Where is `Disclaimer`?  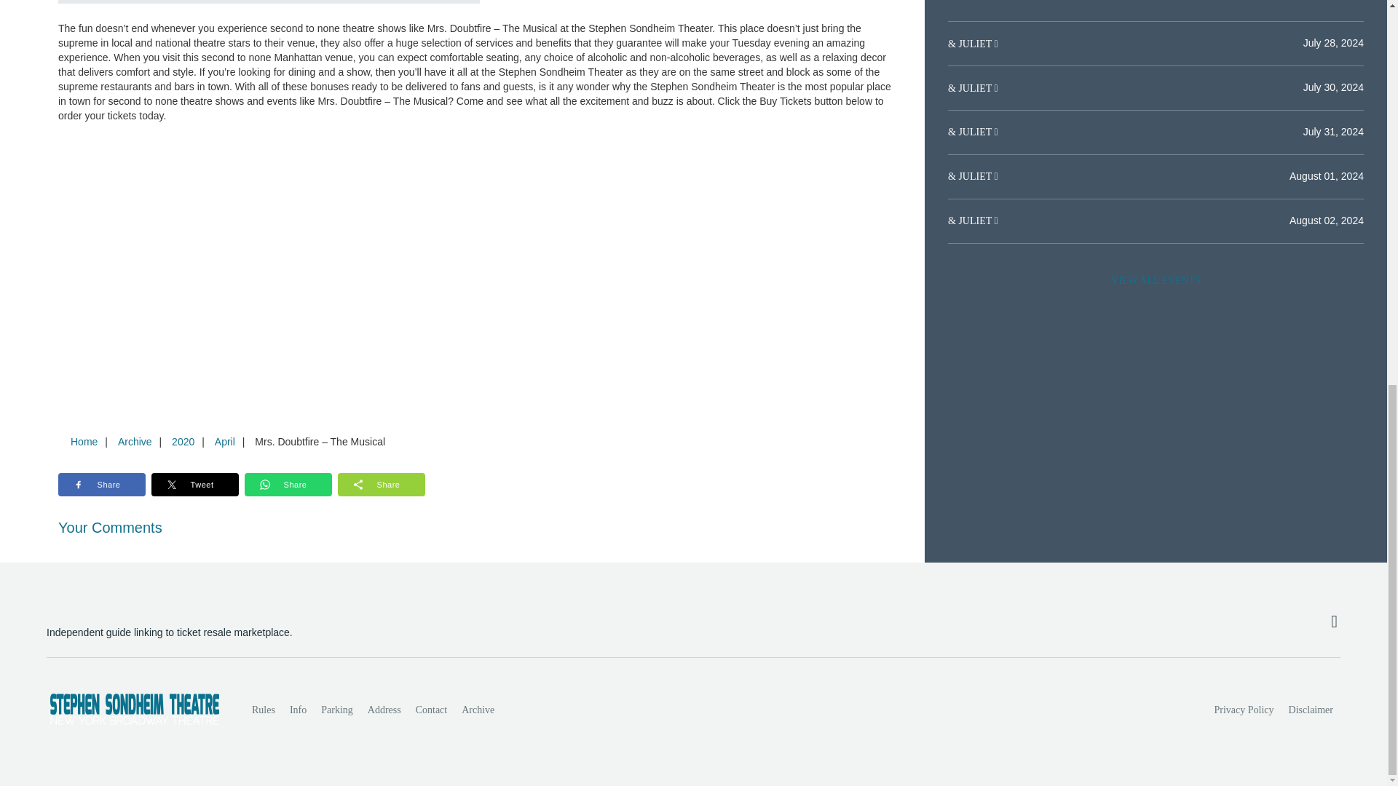
Disclaimer is located at coordinates (1311, 710).